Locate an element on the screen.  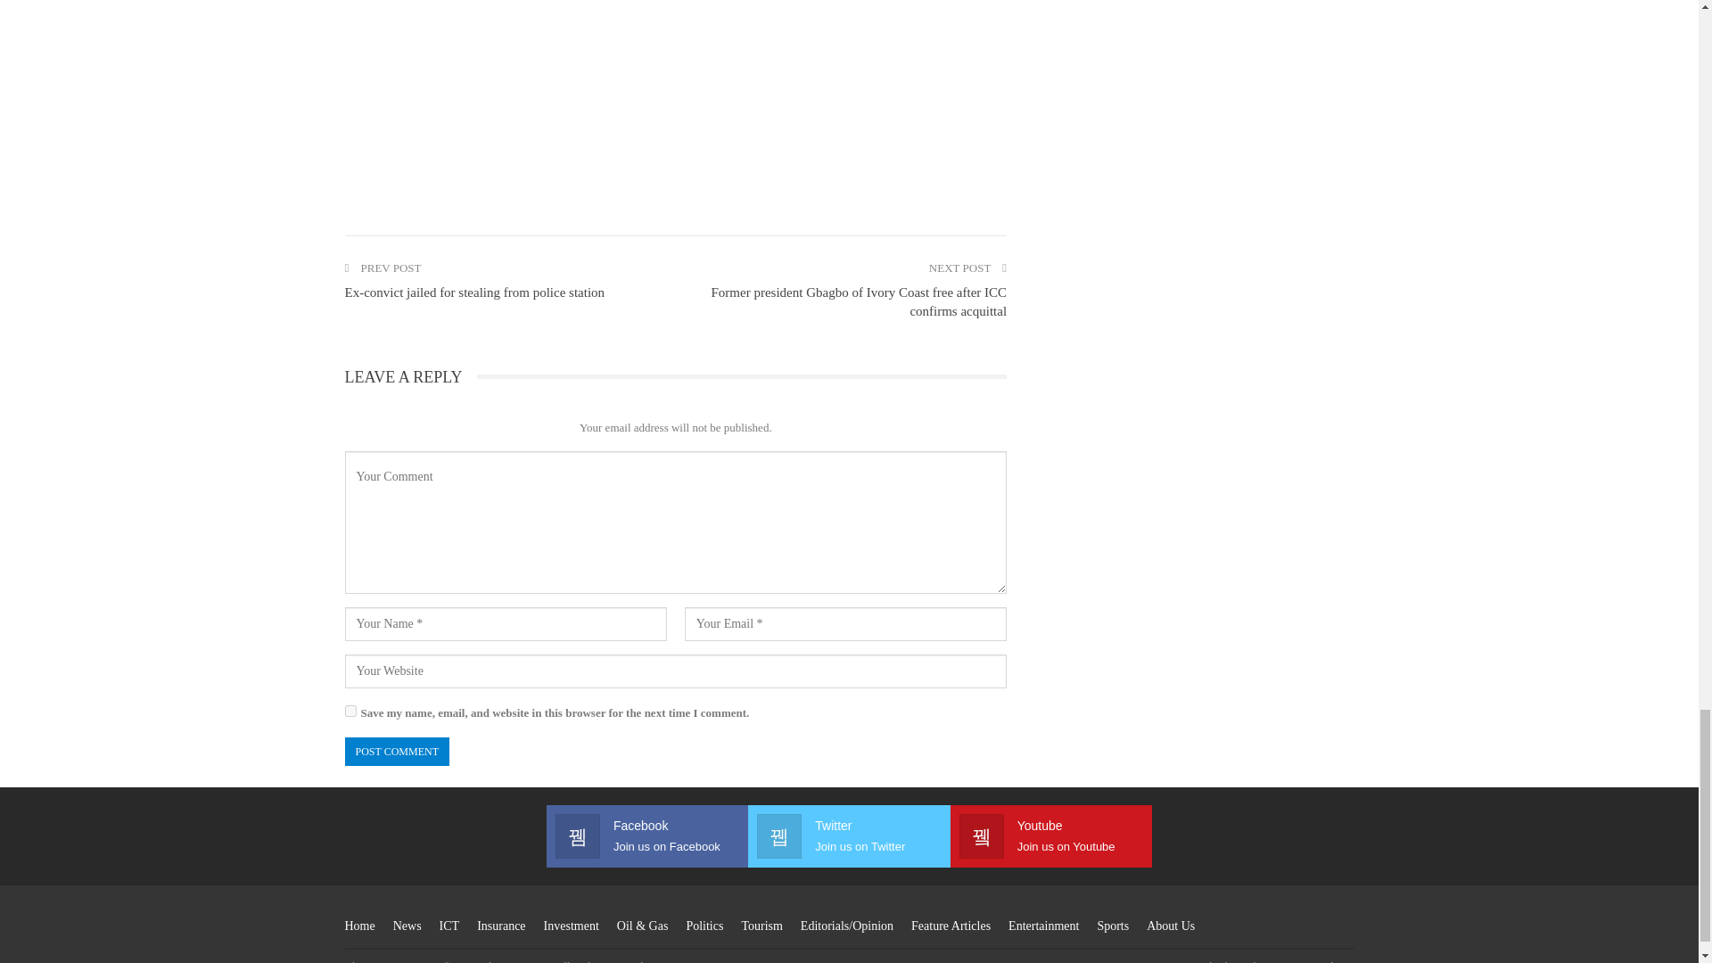
Post Comment is located at coordinates (396, 751).